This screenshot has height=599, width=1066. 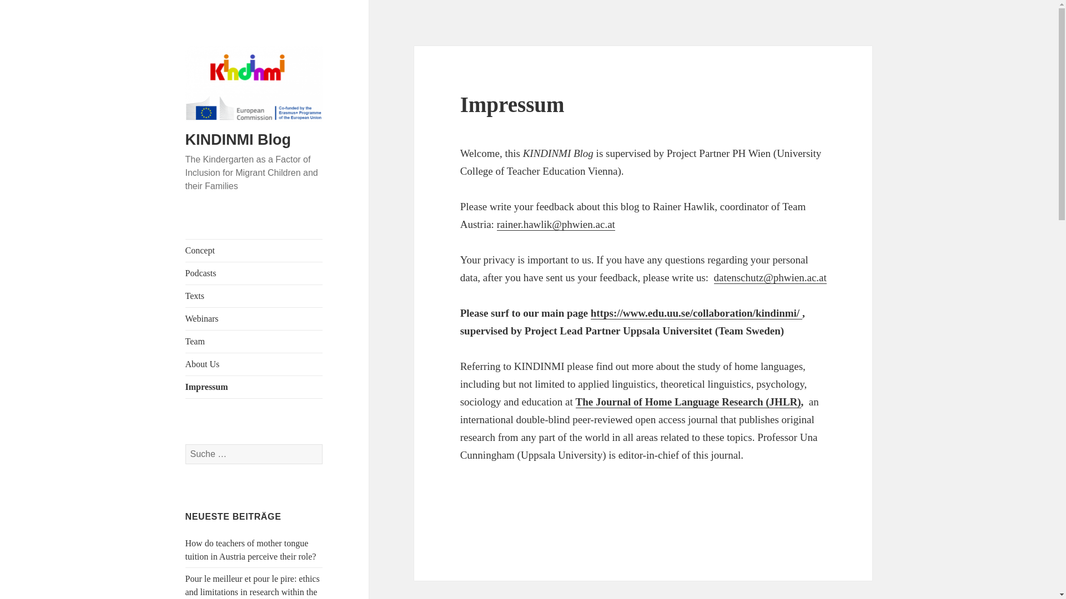 What do you see at coordinates (254, 342) in the screenshot?
I see `Team` at bounding box center [254, 342].